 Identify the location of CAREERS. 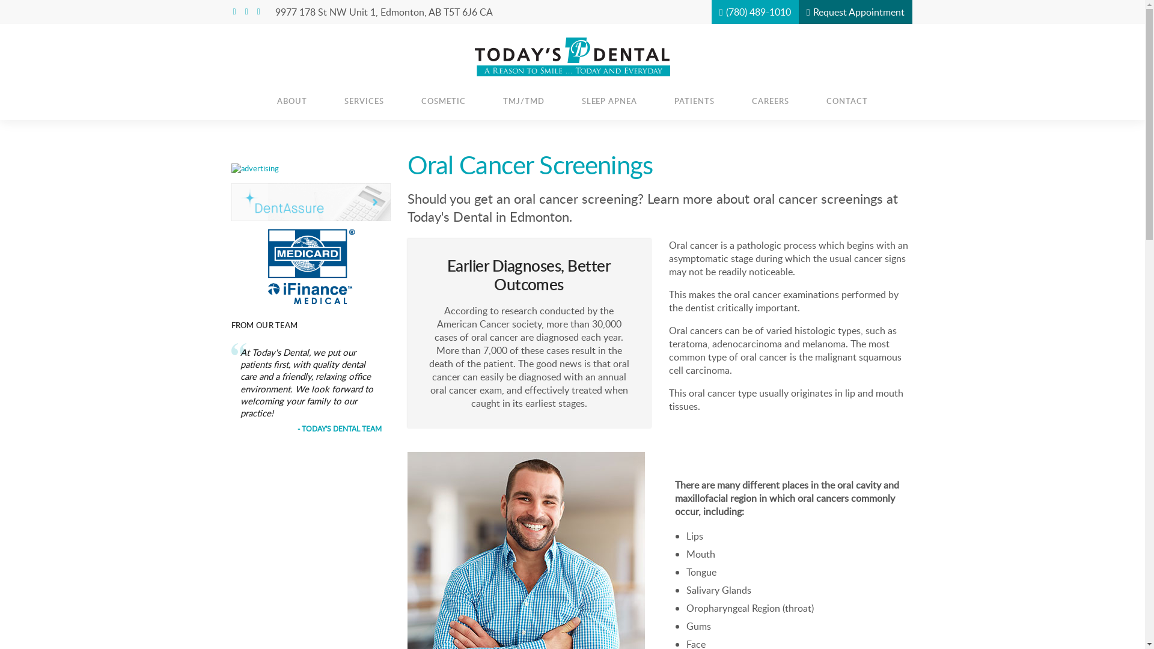
(771, 101).